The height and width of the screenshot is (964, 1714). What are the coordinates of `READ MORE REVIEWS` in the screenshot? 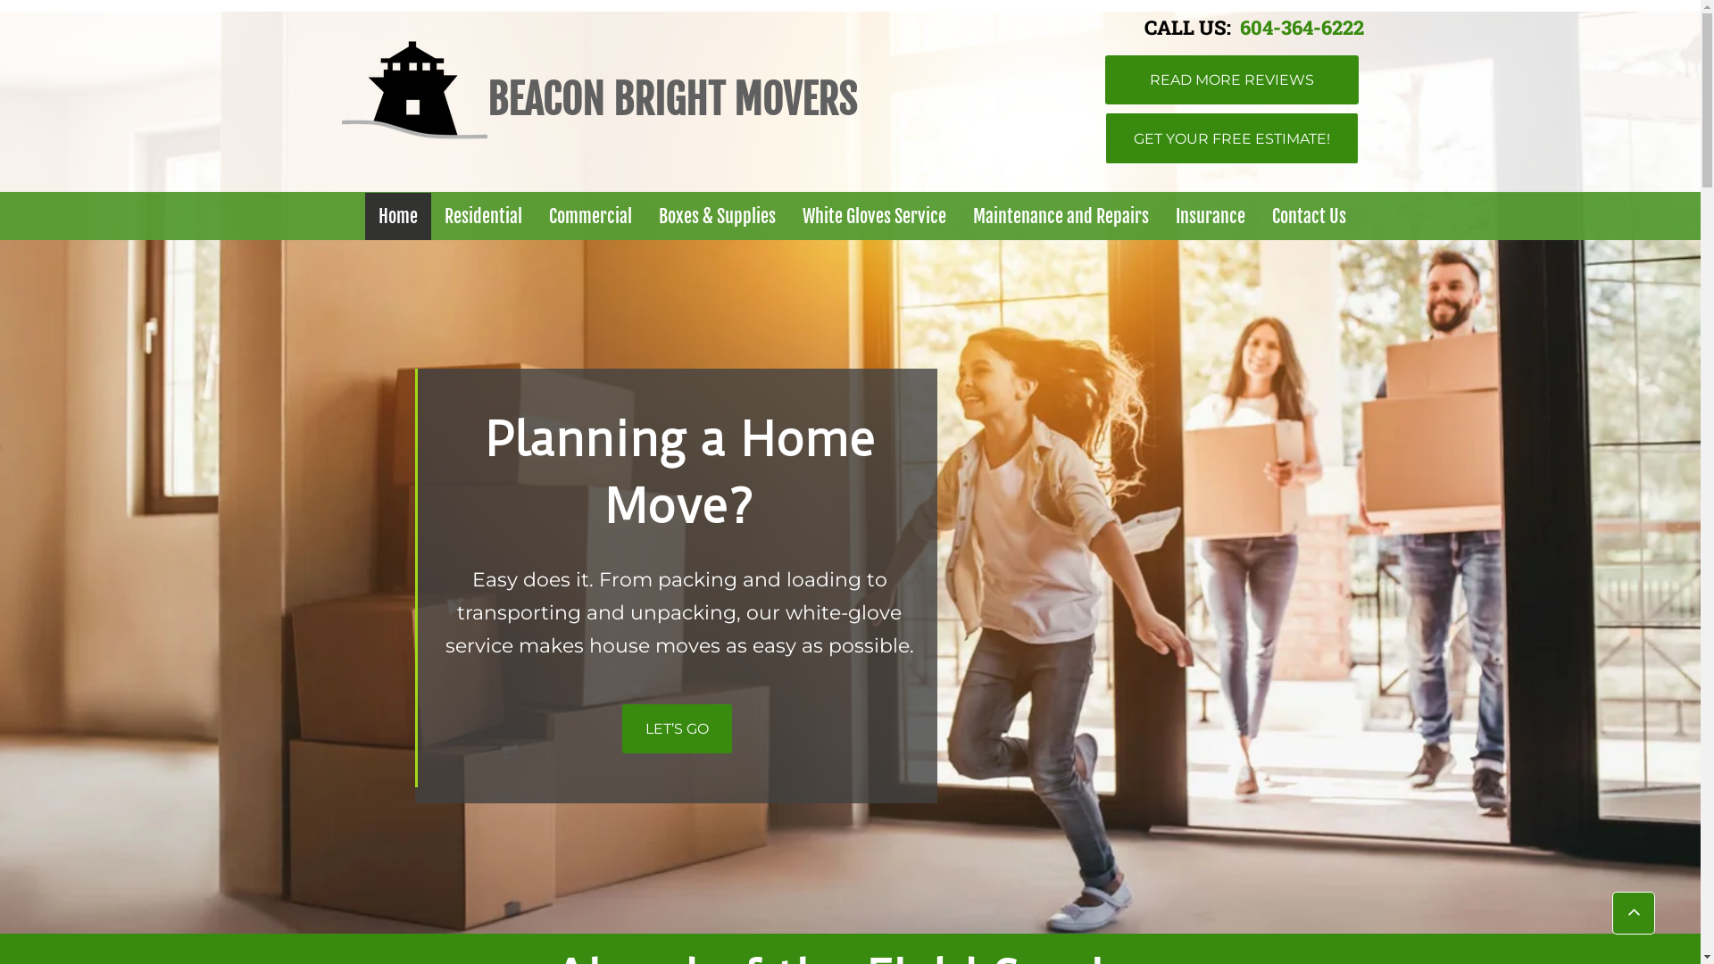 It's located at (1232, 80).